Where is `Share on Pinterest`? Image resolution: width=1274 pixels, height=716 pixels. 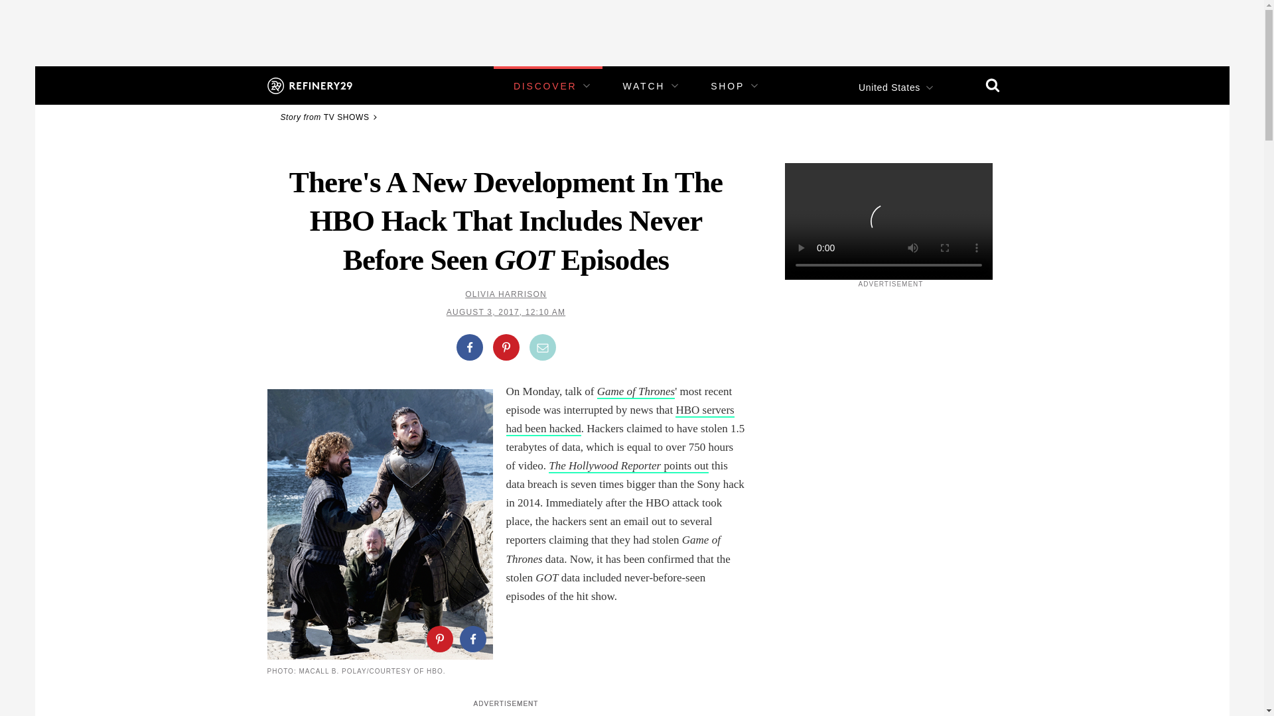
Share on Pinterest is located at coordinates (439, 638).